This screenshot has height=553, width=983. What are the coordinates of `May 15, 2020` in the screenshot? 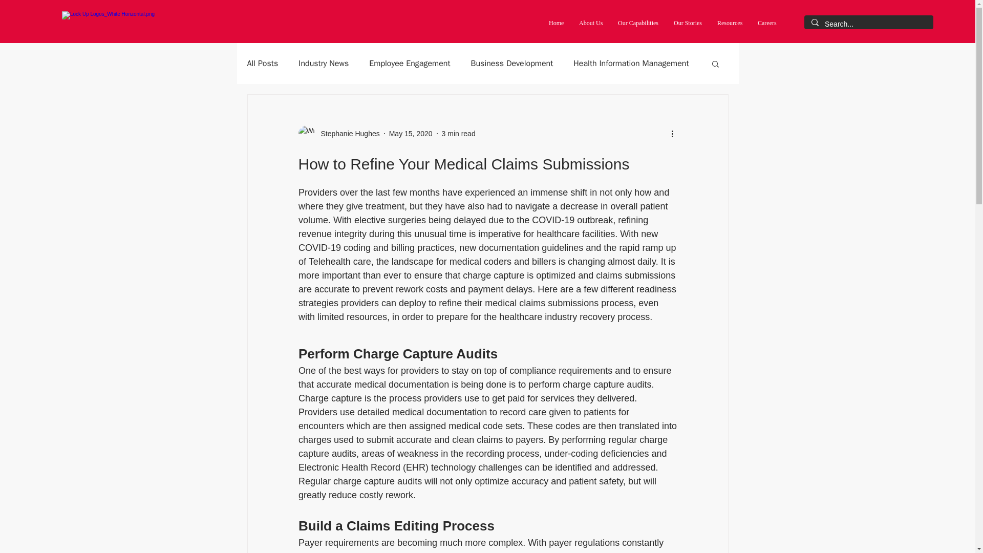 It's located at (411, 133).